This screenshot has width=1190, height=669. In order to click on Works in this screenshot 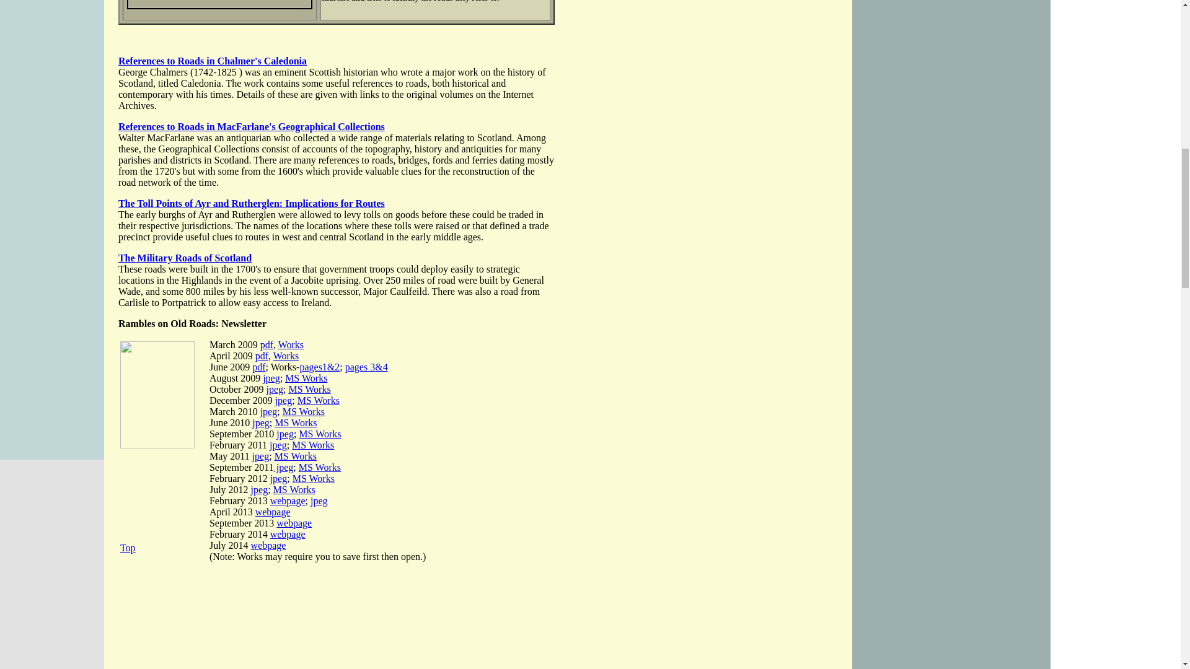, I will do `click(286, 356)`.